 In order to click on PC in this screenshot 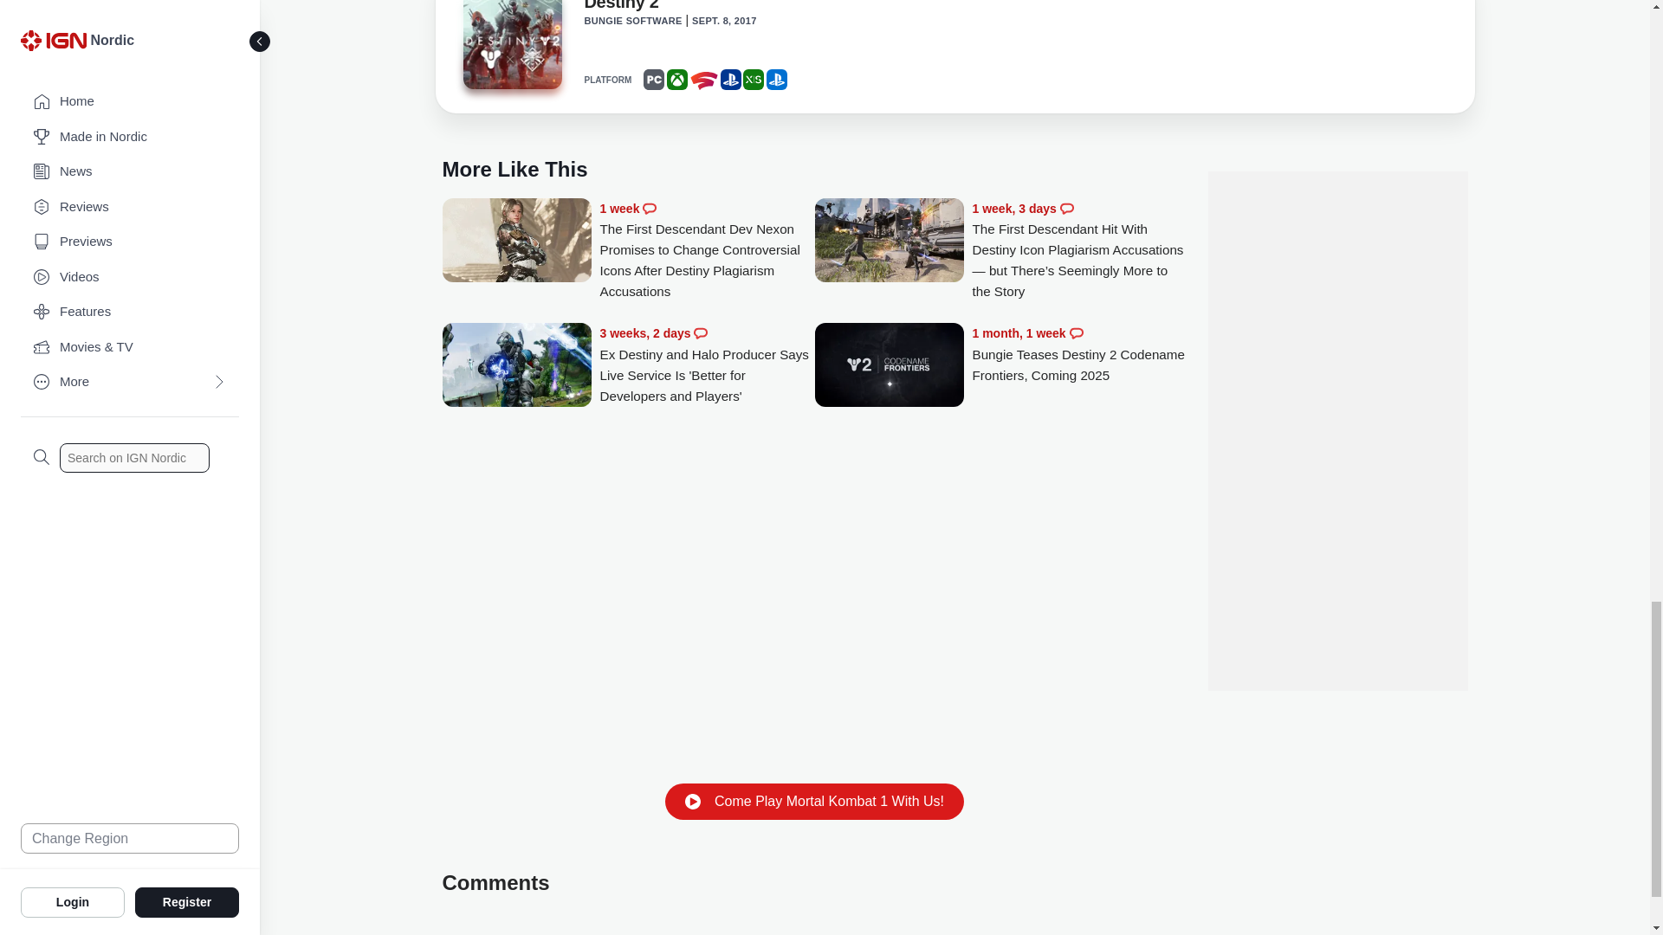, I will do `click(653, 79)`.